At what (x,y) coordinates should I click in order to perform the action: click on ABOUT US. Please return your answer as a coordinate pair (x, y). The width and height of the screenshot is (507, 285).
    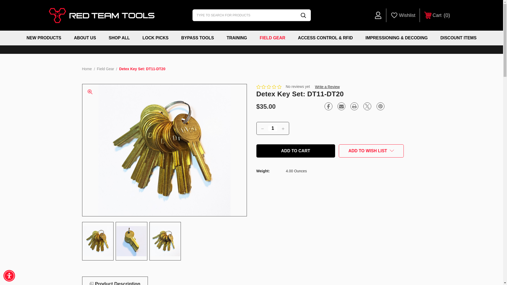
    Looking at the image, I should click on (156, 38).